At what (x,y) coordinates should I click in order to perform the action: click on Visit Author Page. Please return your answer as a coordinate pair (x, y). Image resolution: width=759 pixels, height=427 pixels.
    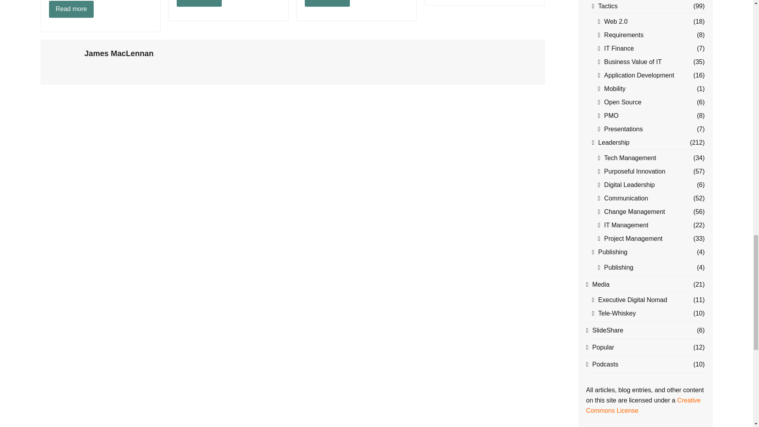
    Looking at the image, I should click on (119, 53).